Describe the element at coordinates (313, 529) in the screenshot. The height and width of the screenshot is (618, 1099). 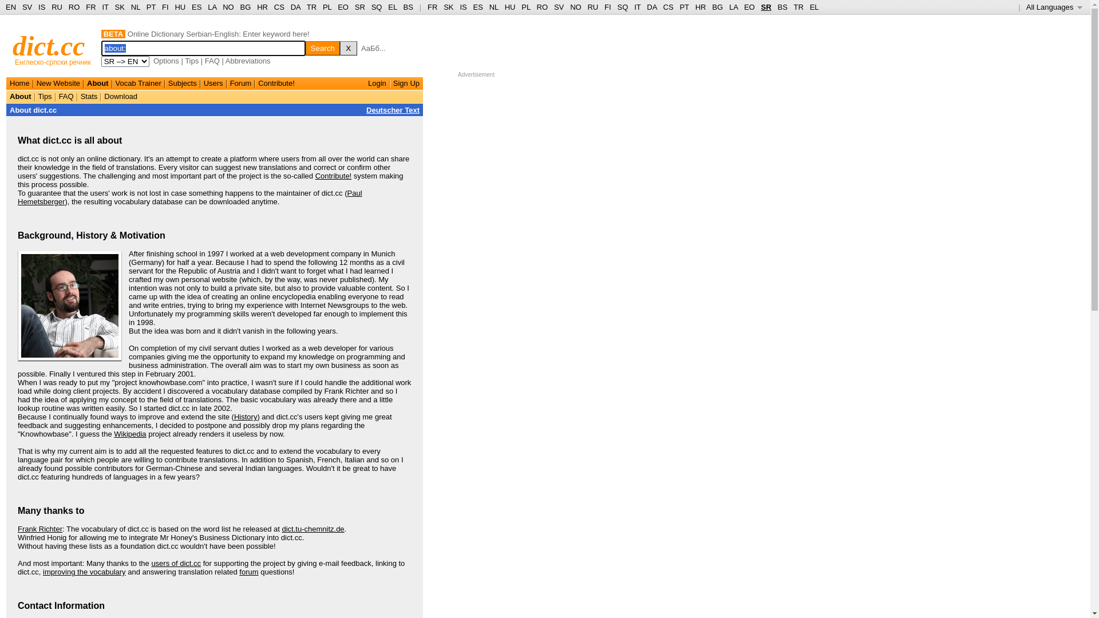
I see `dict.tu-chemnitz.de` at that location.